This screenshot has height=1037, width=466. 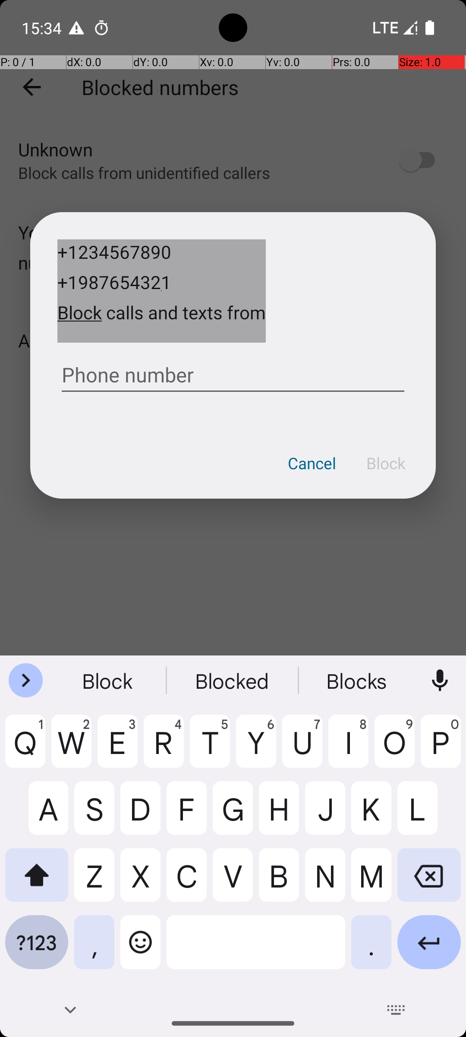 I want to click on Emoji button, so click(x=141, y=949).